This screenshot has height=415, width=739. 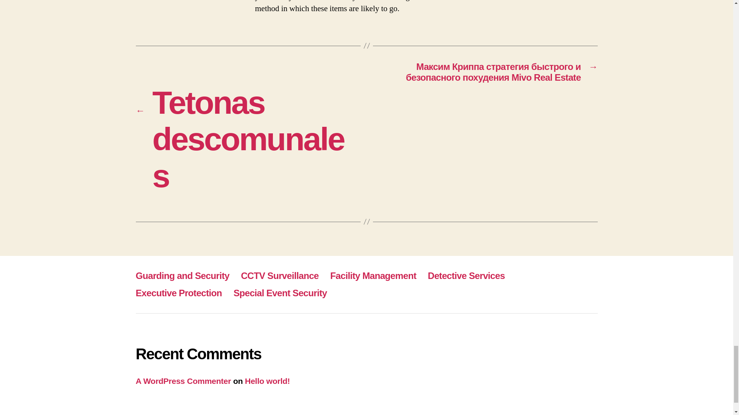 What do you see at coordinates (279, 276) in the screenshot?
I see `CCTV Surveillance` at bounding box center [279, 276].